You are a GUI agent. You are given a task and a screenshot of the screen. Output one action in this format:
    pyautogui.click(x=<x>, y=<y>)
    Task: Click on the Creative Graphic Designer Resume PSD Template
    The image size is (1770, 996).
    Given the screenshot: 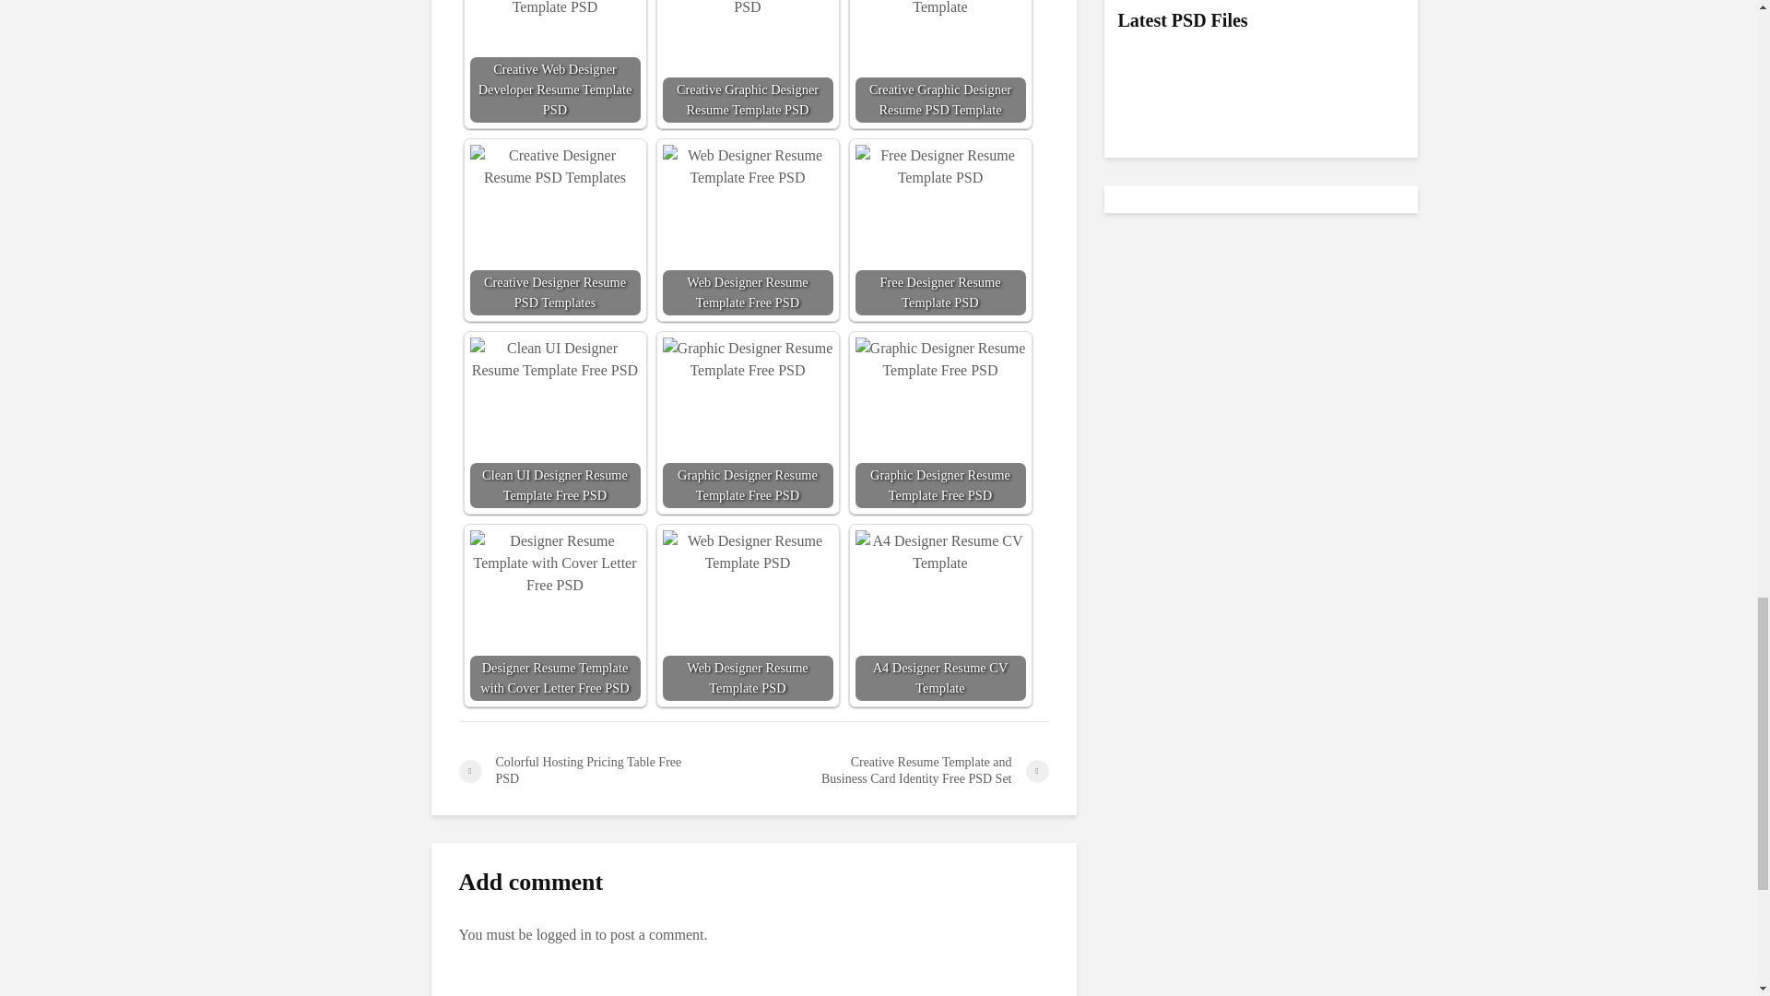 What is the action you would take?
    pyautogui.click(x=940, y=9)
    